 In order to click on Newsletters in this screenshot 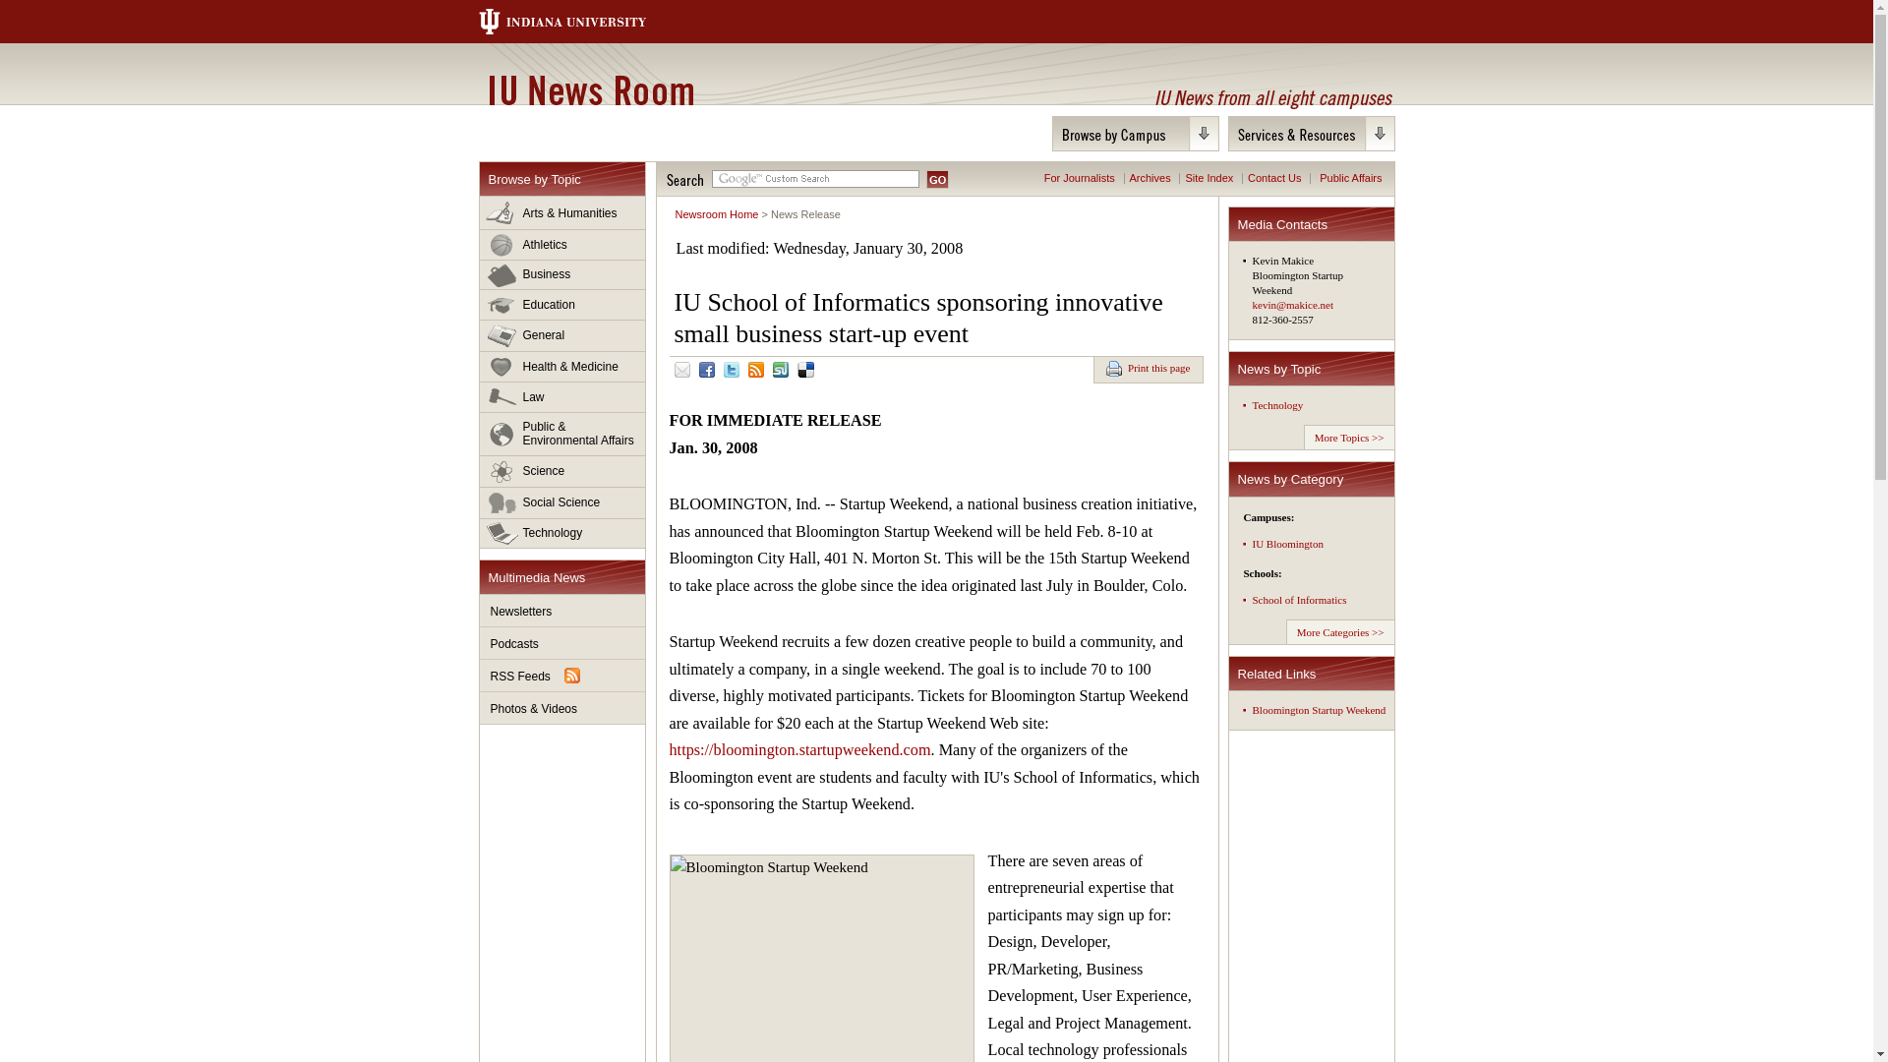, I will do `click(562, 611)`.